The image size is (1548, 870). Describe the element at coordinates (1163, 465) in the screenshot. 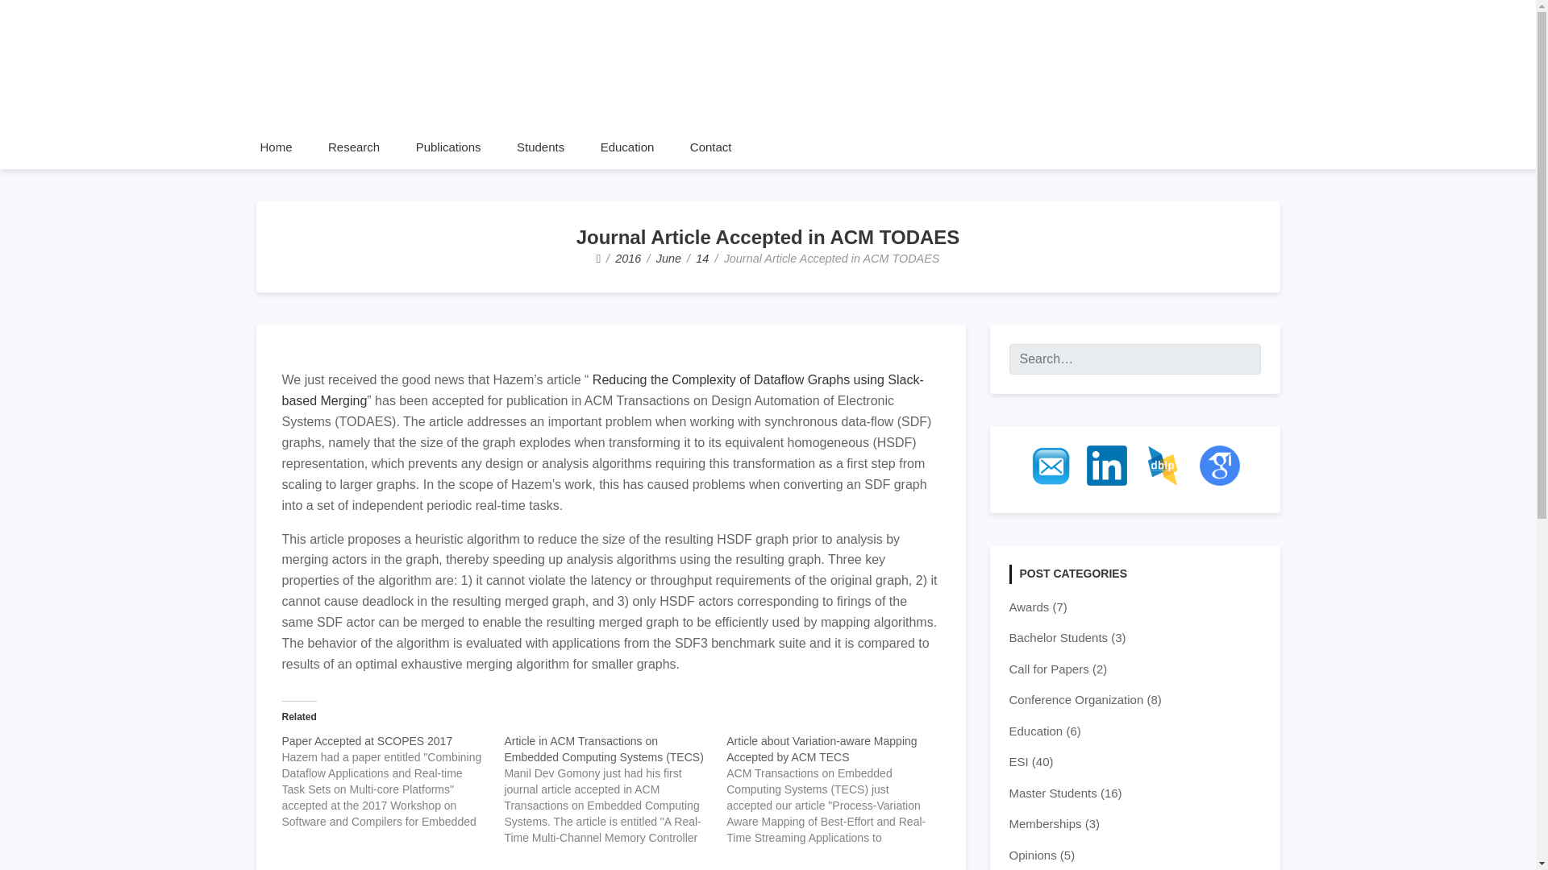

I see `DBLP` at that location.